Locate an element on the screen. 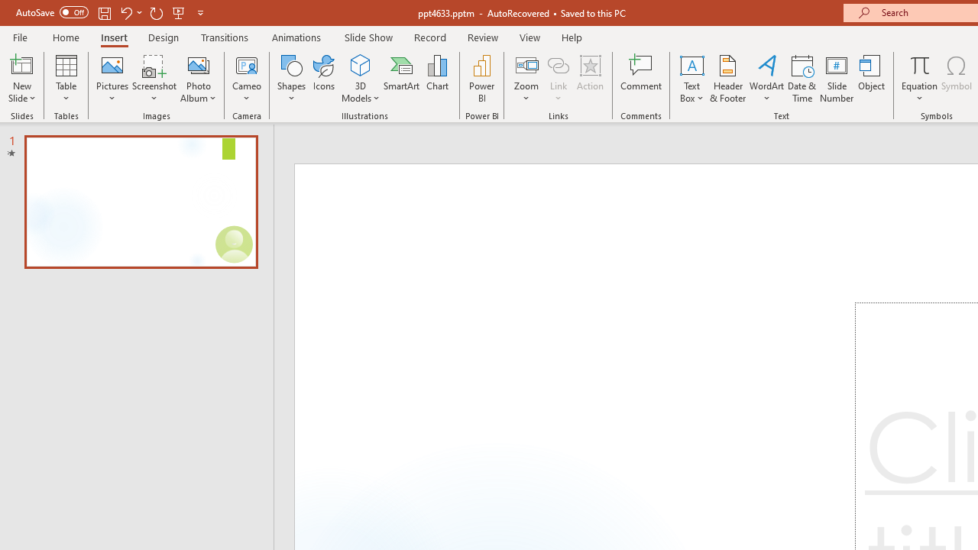  Comment is located at coordinates (642, 78).